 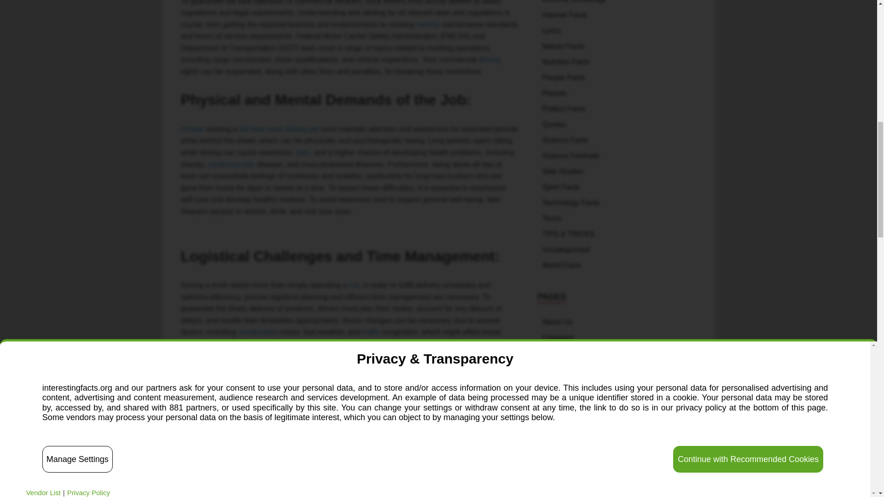 I want to click on People, so click(x=192, y=129).